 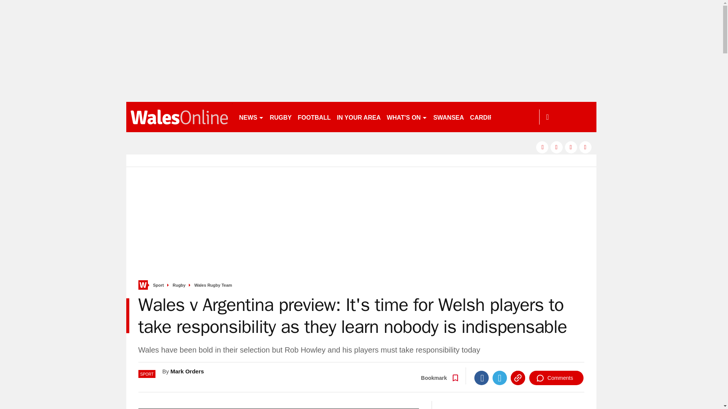 I want to click on pinterest, so click(x=571, y=147).